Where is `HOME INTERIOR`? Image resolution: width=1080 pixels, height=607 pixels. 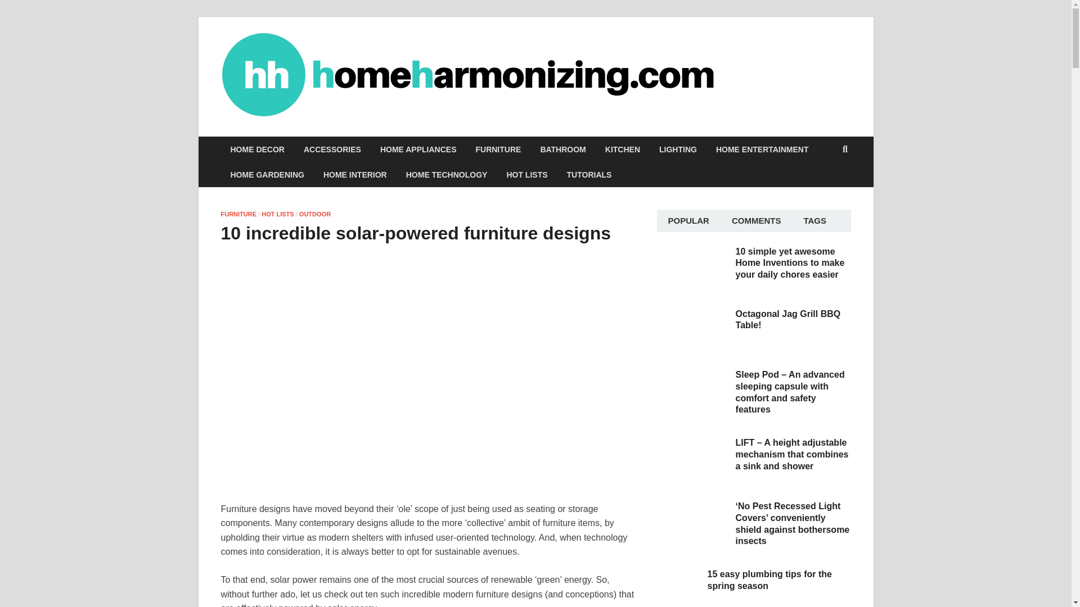
HOME INTERIOR is located at coordinates (355, 174).